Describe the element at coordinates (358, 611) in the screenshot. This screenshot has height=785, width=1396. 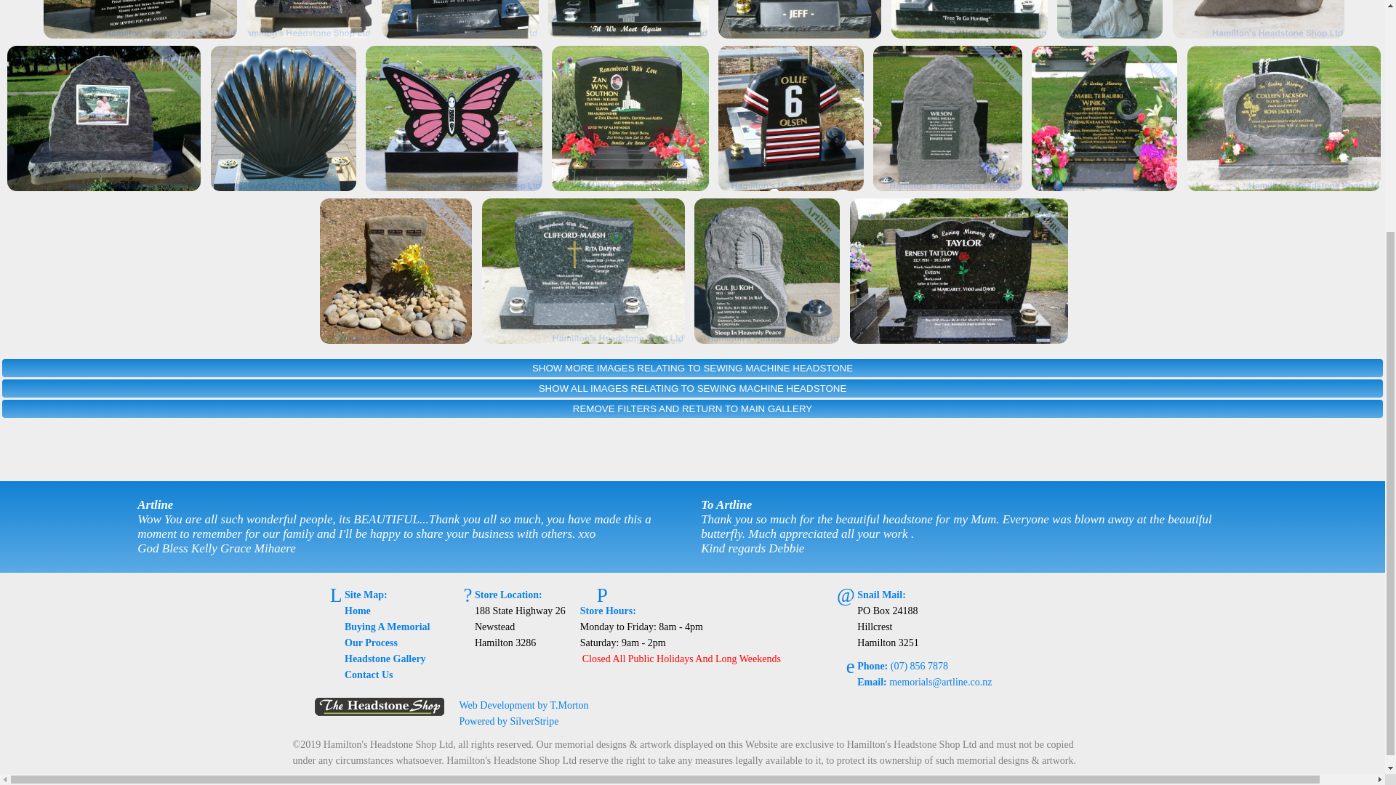
I see `Home` at that location.